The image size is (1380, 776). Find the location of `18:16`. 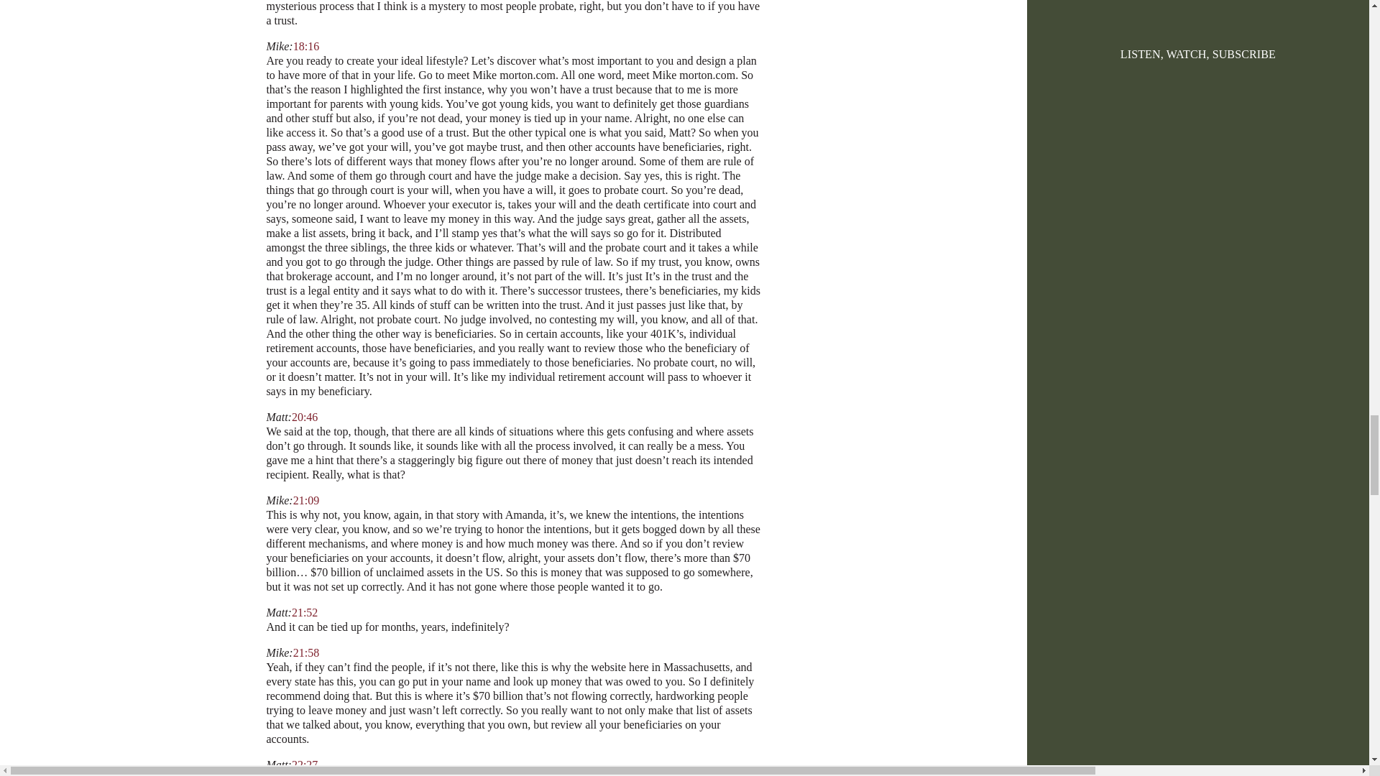

18:16 is located at coordinates (305, 46).